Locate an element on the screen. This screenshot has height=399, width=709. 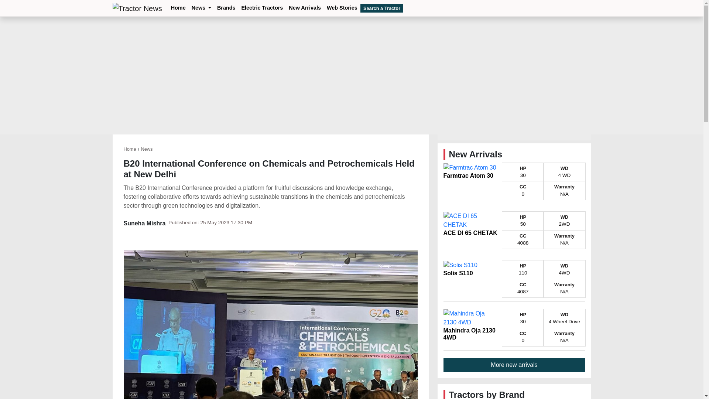
New Tractors is located at coordinates (305, 8).